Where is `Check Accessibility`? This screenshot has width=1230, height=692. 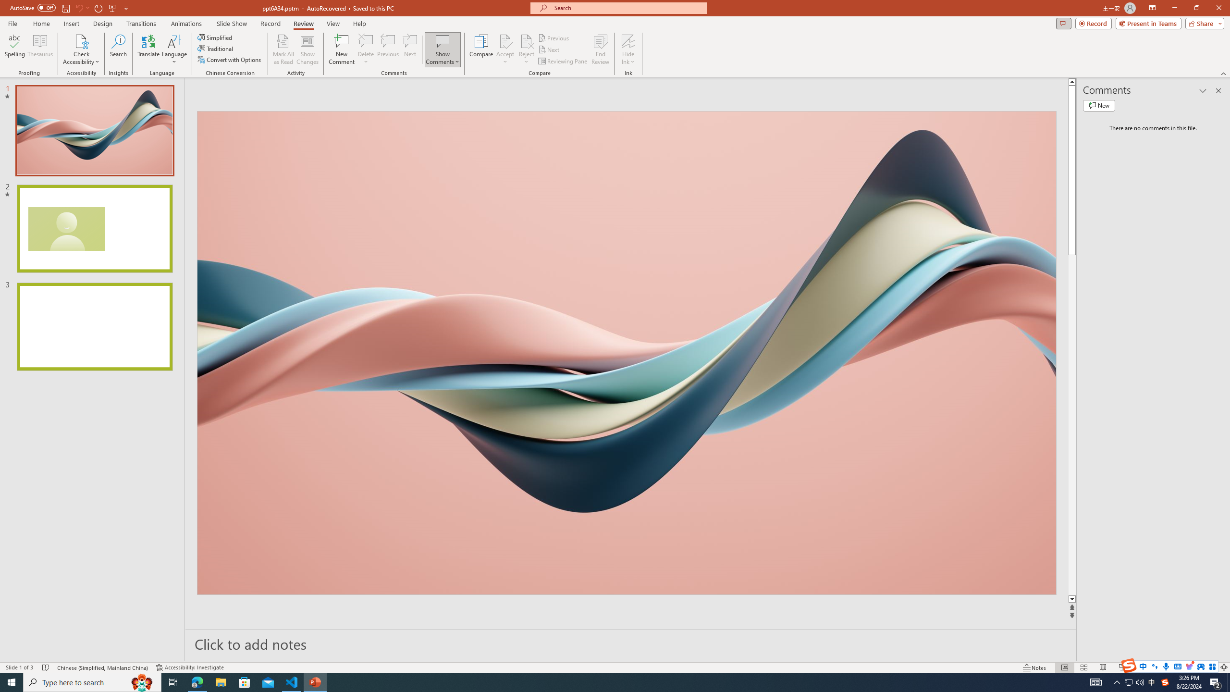
Check Accessibility is located at coordinates (81, 41).